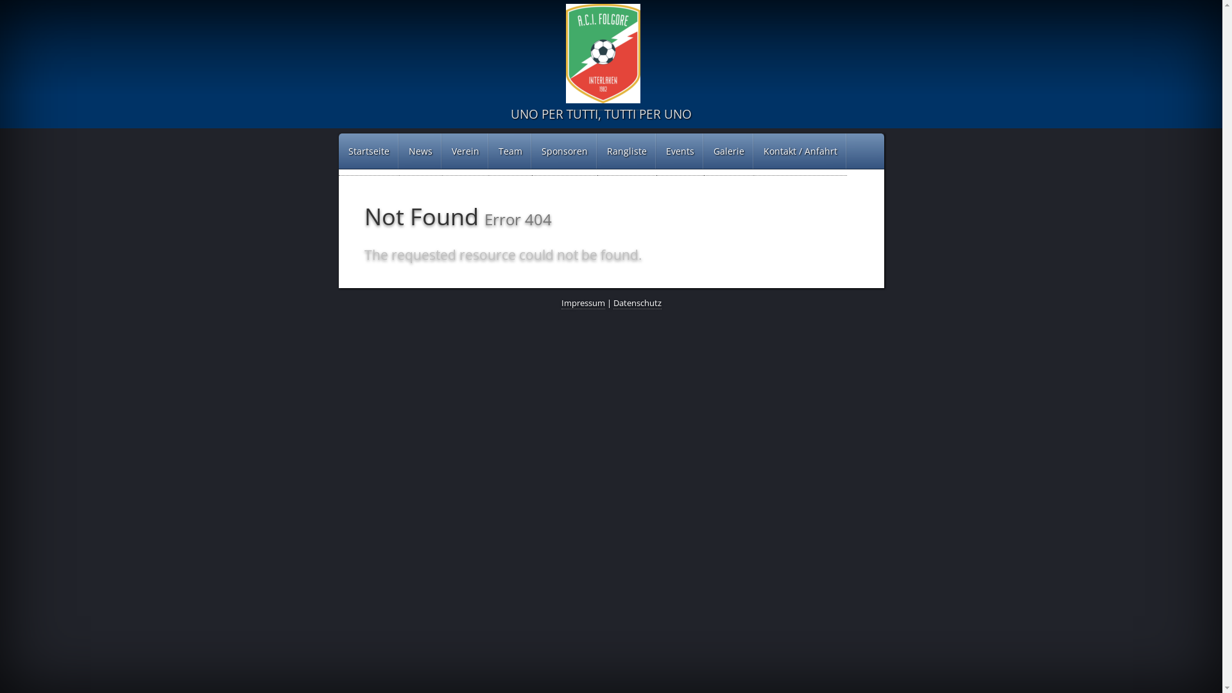  What do you see at coordinates (800, 155) in the screenshot?
I see `Kontakt / Anfahrt` at bounding box center [800, 155].